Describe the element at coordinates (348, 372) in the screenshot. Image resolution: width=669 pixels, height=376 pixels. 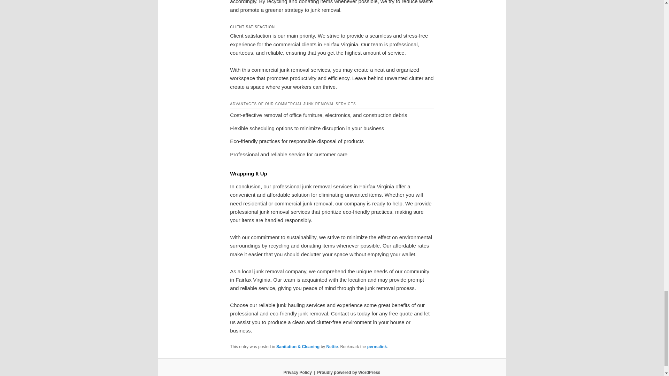
I see `Proudly powered by WordPress` at that location.